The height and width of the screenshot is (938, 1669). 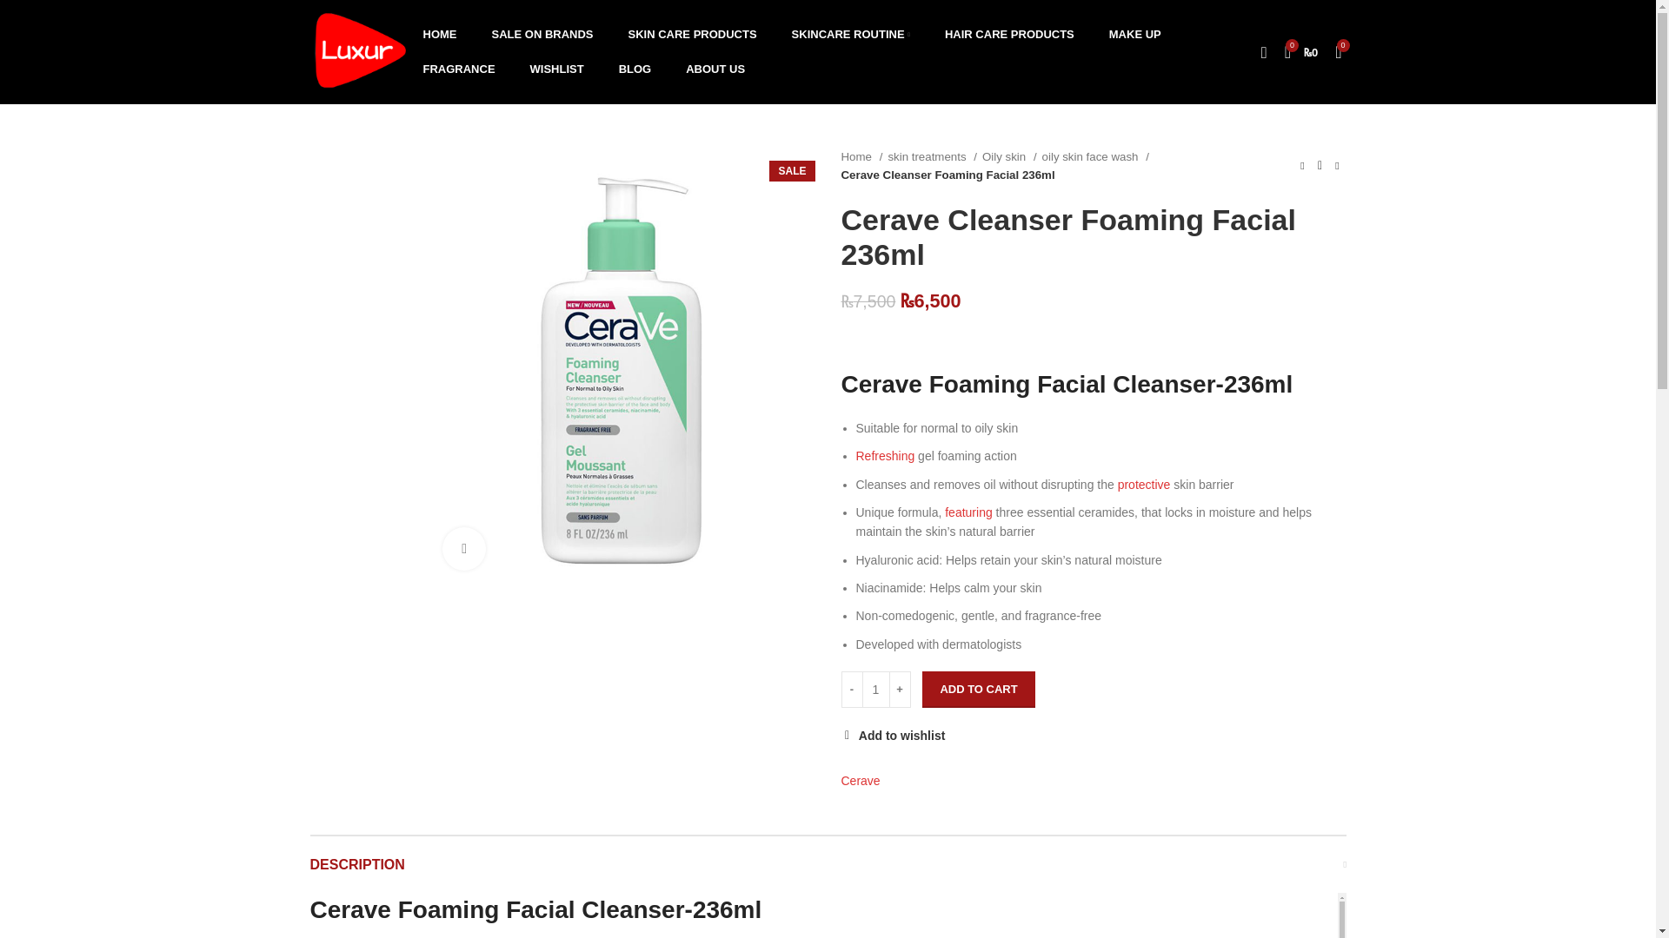 I want to click on MAKE UP, so click(x=1134, y=35).